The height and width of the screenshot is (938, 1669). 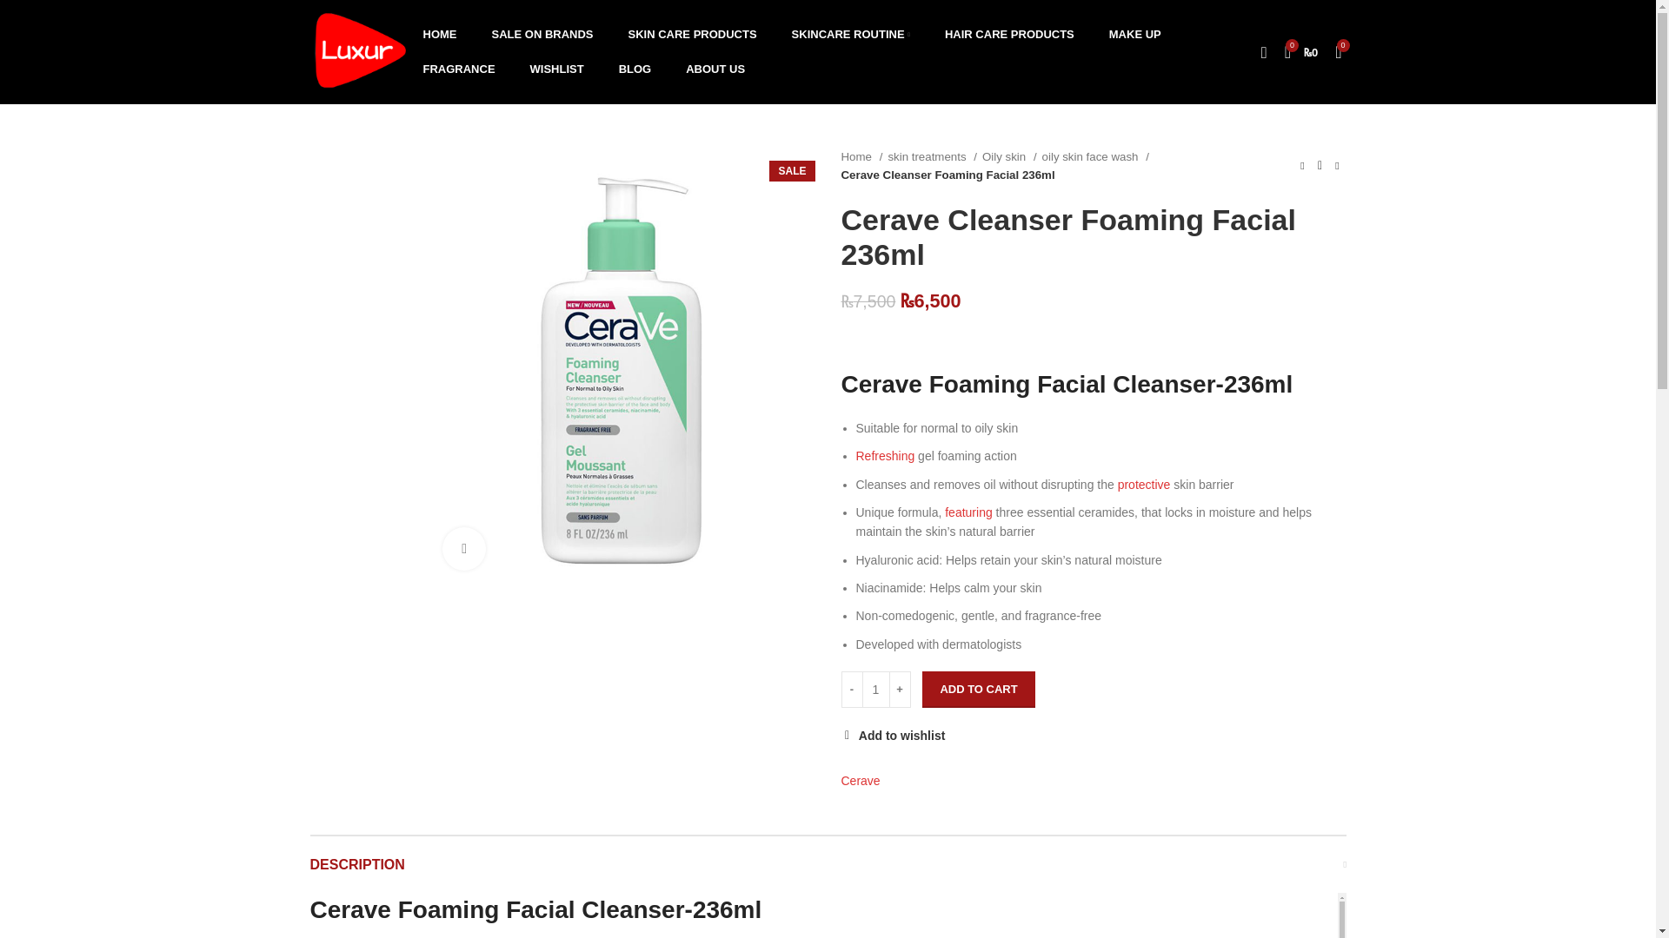 I want to click on MAKE UP, so click(x=1134, y=35).